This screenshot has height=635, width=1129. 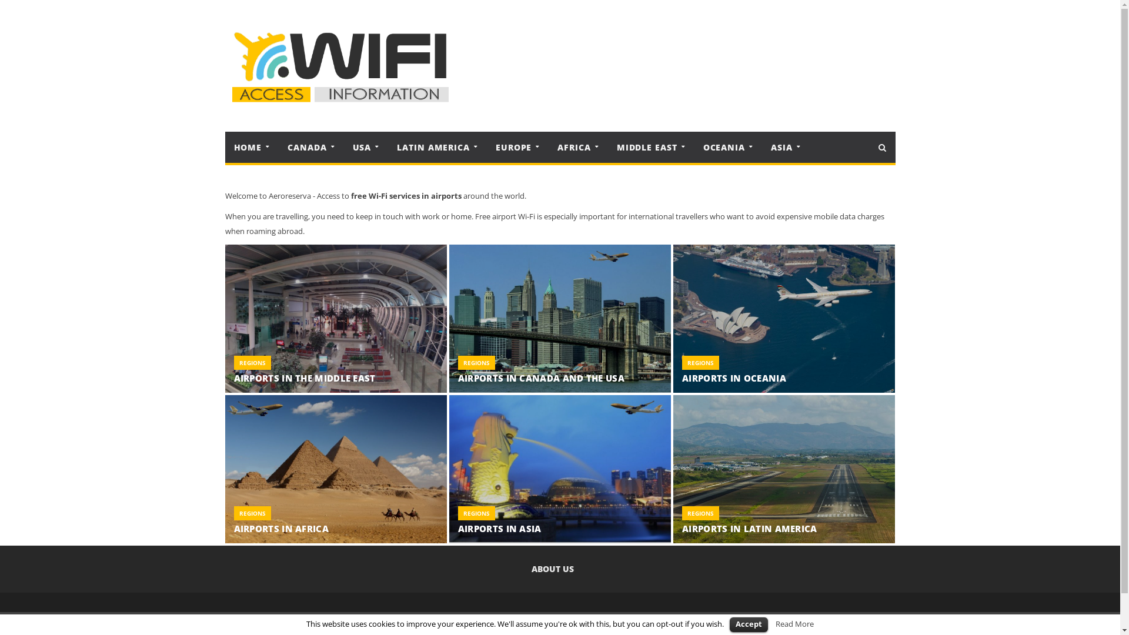 I want to click on LATIN AMERICA, so click(x=436, y=147).